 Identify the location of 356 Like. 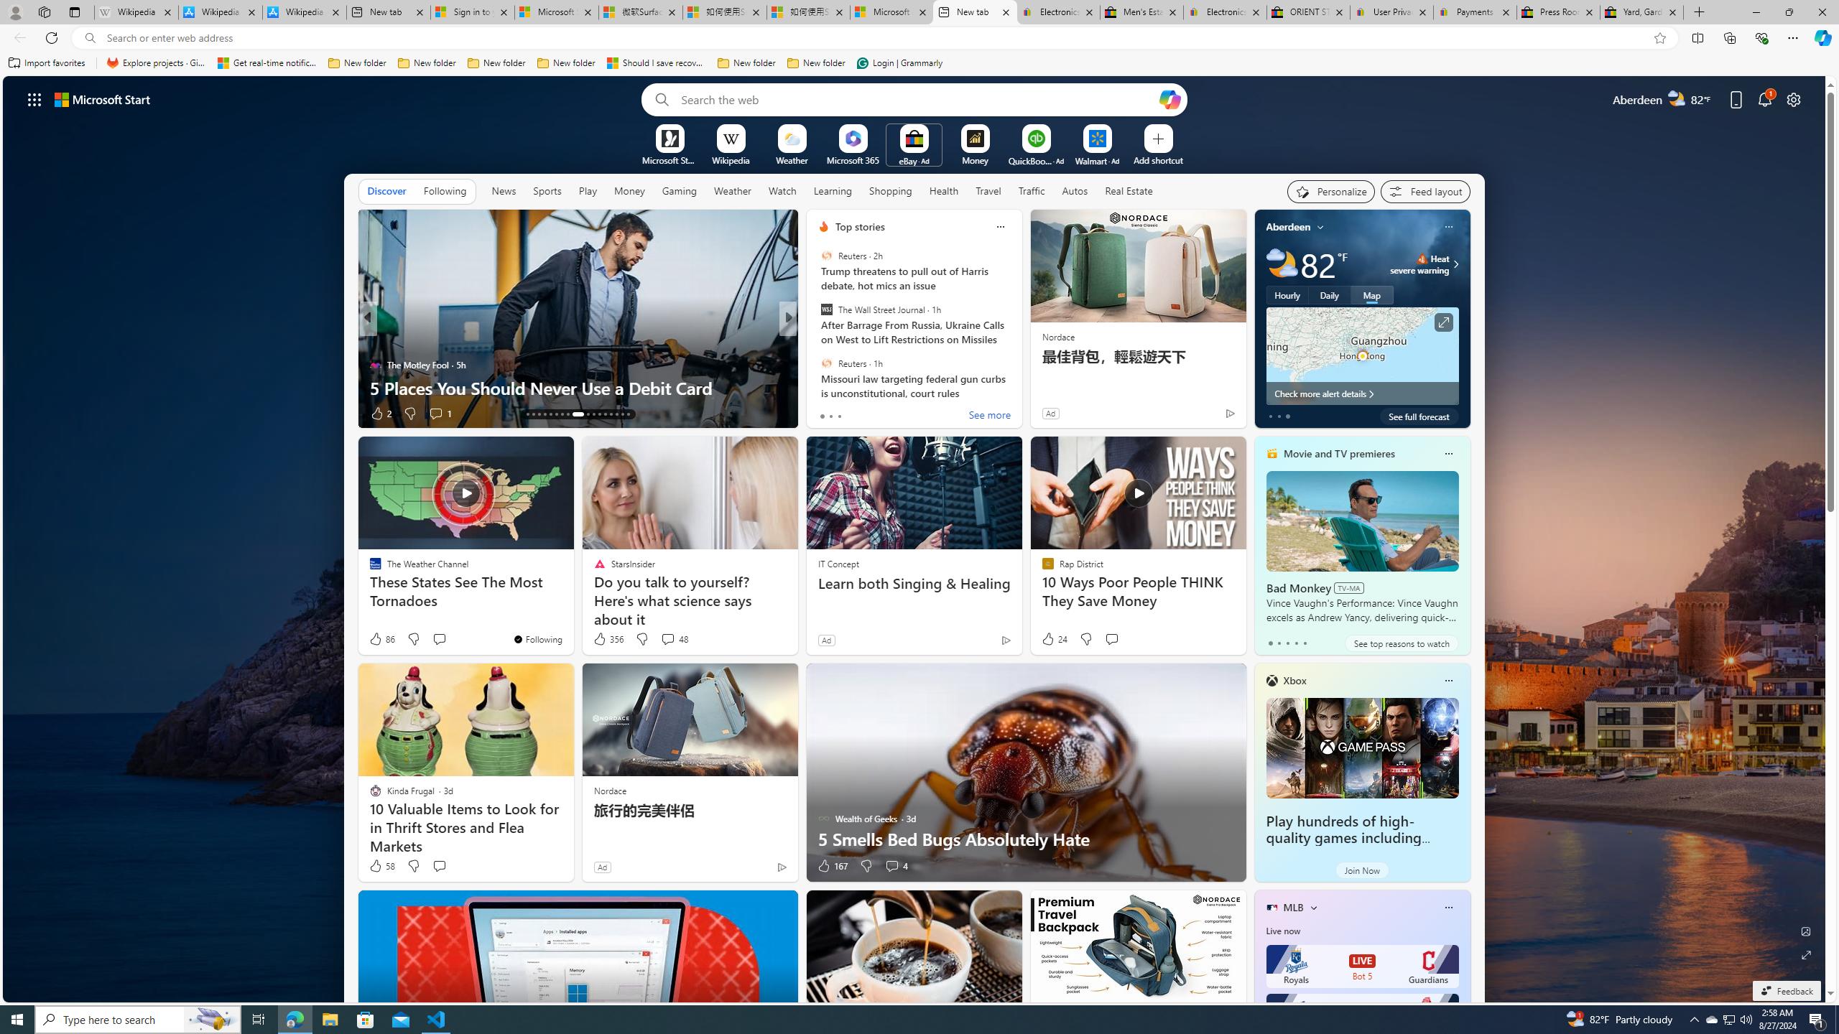
(608, 639).